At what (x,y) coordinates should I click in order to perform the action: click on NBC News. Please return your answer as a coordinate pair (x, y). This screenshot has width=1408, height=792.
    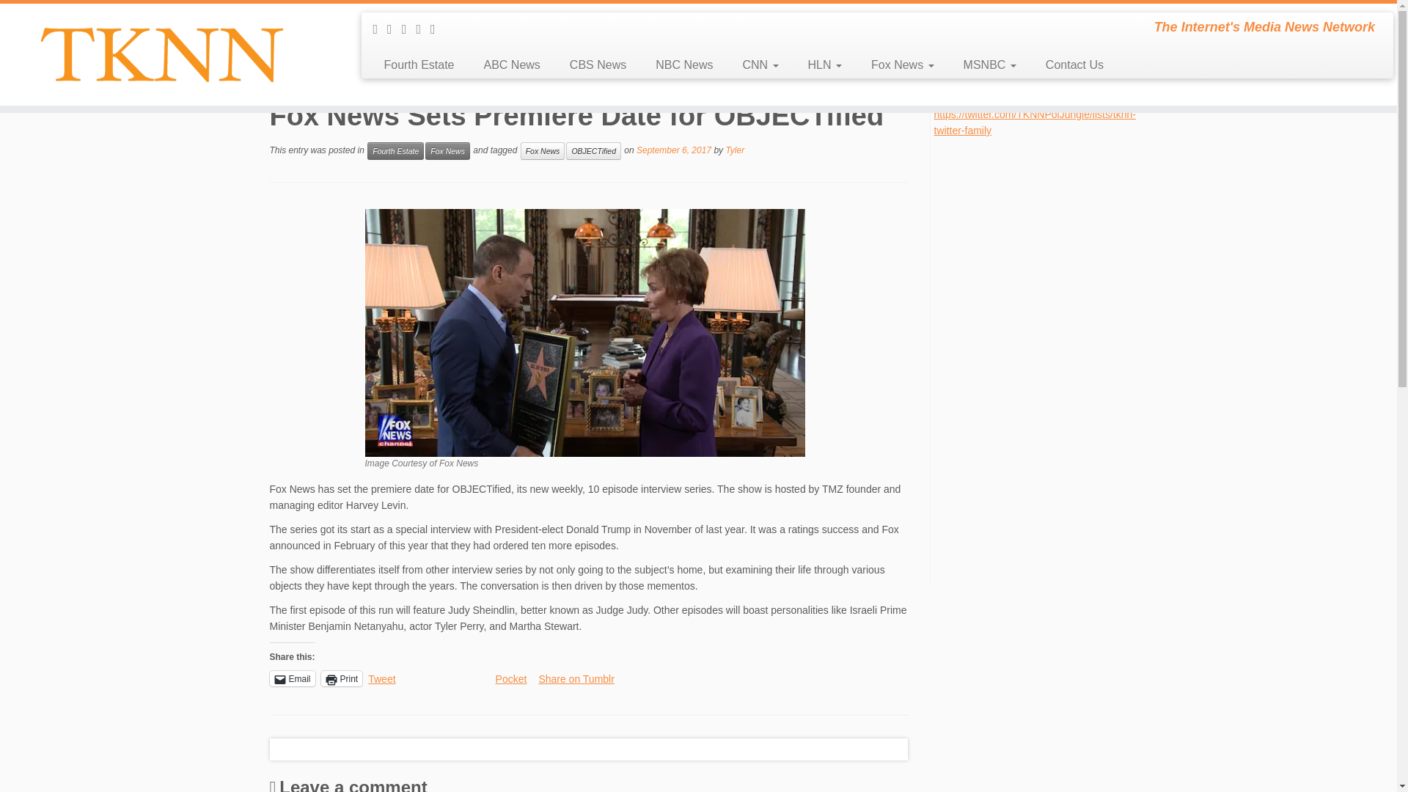
    Looking at the image, I should click on (683, 65).